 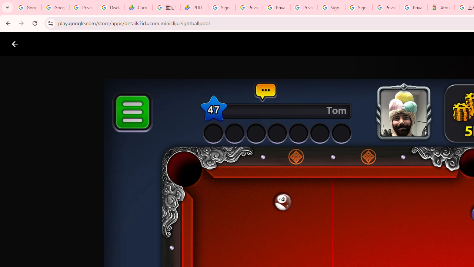 What do you see at coordinates (304, 7) in the screenshot?
I see `Privacy Checkup` at bounding box center [304, 7].